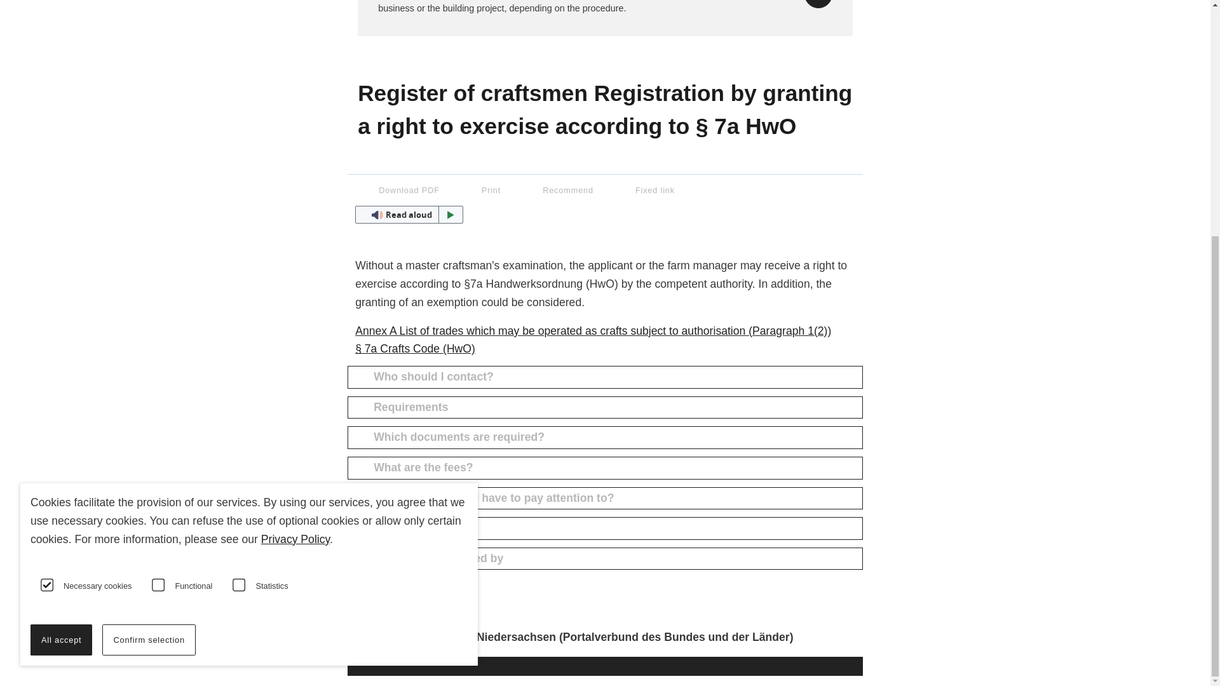  I want to click on show content of What are the fees?, so click(605, 467).